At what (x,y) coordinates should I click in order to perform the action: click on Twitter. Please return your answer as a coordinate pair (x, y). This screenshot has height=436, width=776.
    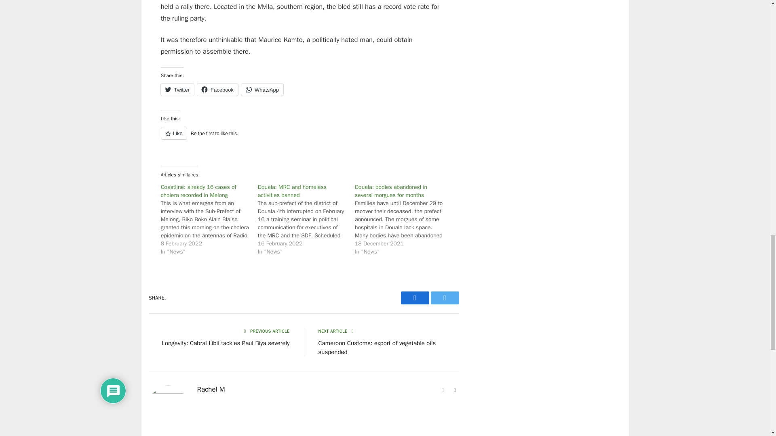
    Looking at the image, I should click on (177, 90).